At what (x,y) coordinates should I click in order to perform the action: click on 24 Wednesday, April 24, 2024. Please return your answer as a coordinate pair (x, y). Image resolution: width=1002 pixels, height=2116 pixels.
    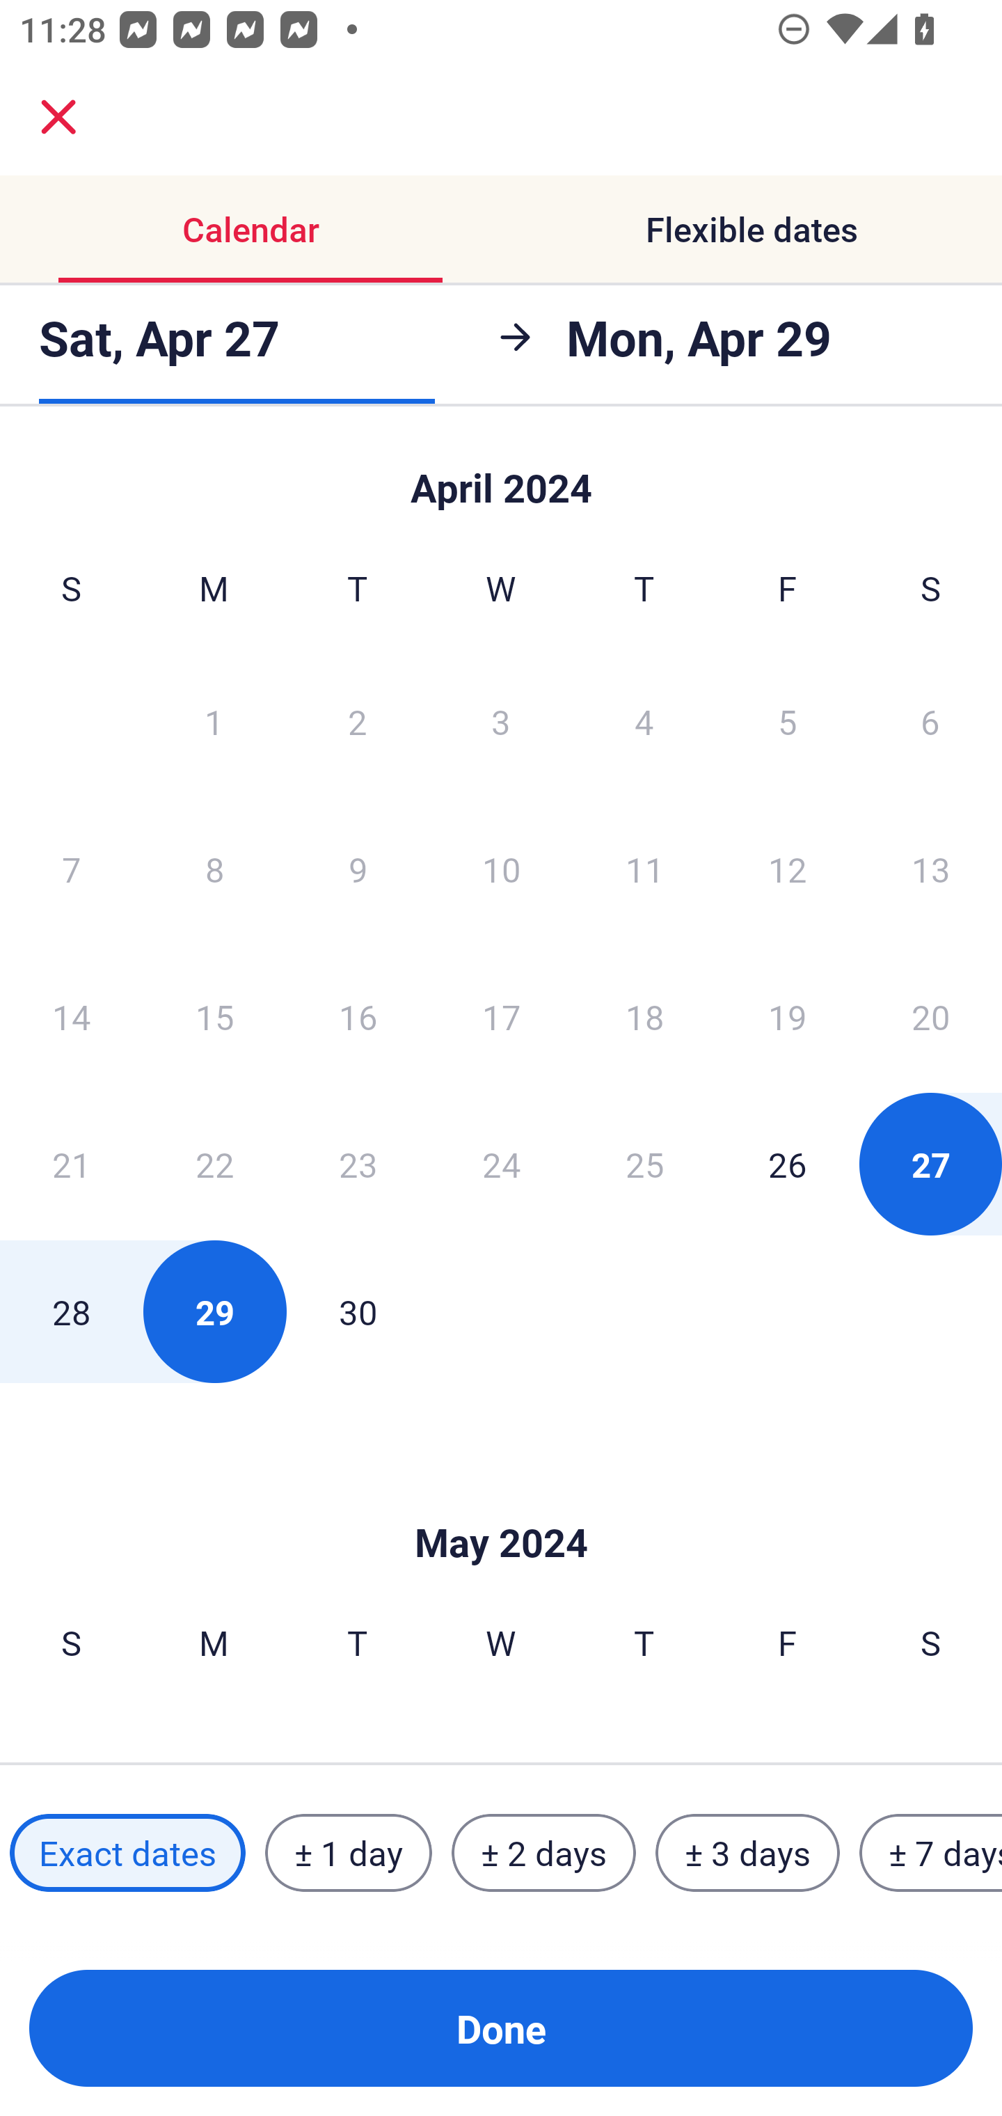
    Looking at the image, I should click on (501, 1164).